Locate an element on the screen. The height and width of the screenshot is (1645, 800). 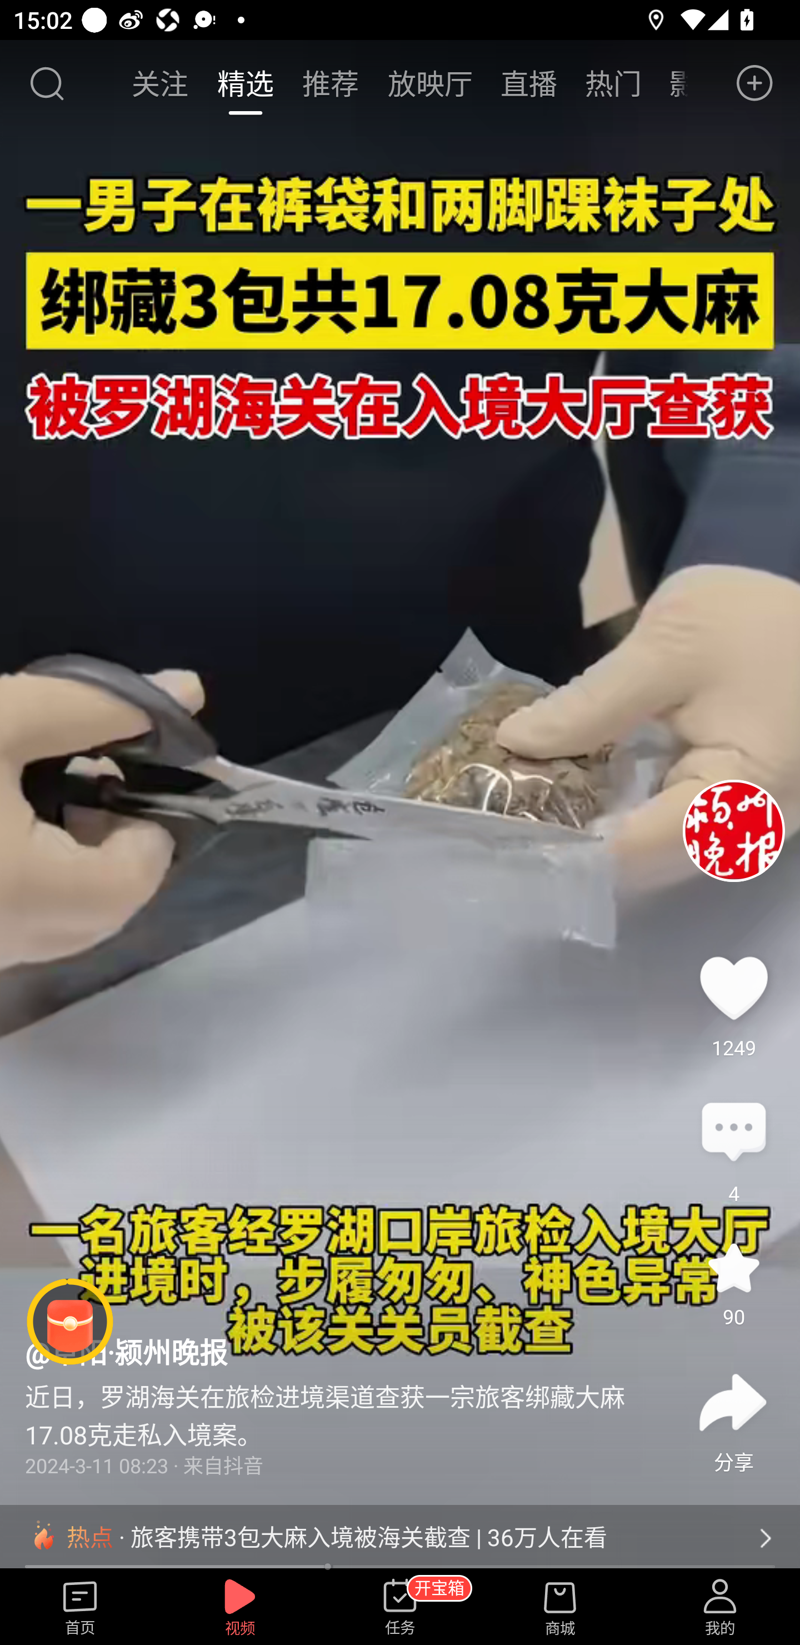
热点  · 旅客携带3包大麻入境被海关截查  | 36万人在看 is located at coordinates (400, 1538).